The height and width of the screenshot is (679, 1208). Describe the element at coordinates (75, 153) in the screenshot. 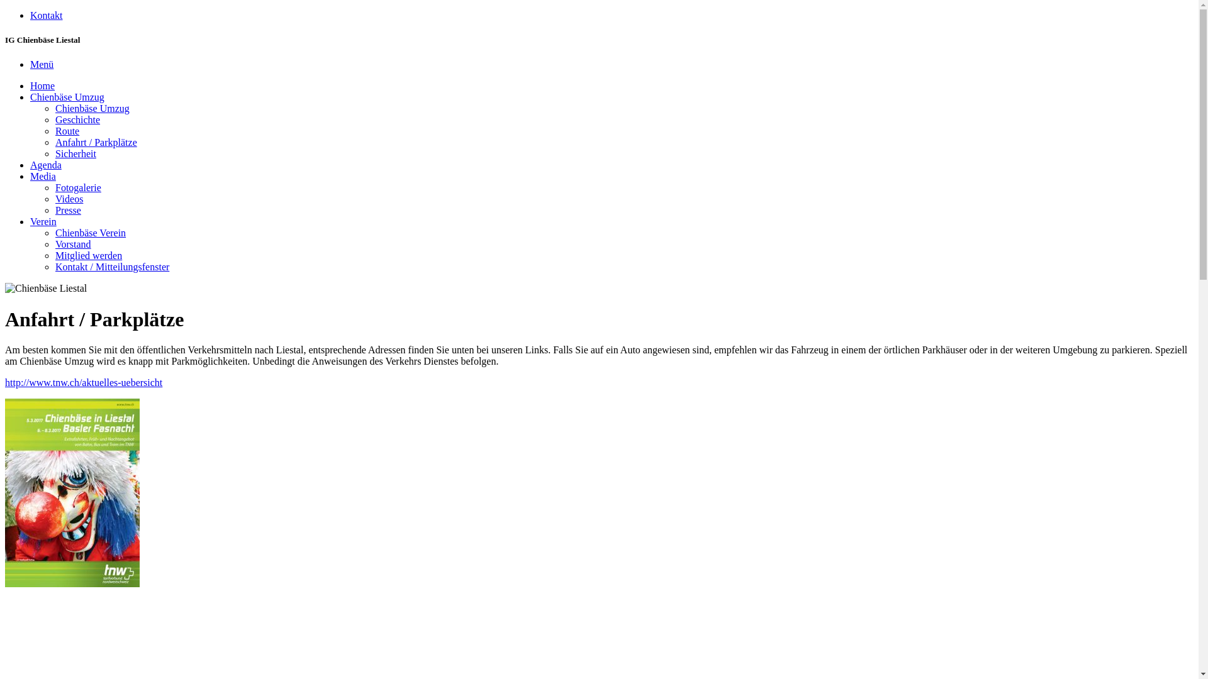

I see `Sicherheit` at that location.